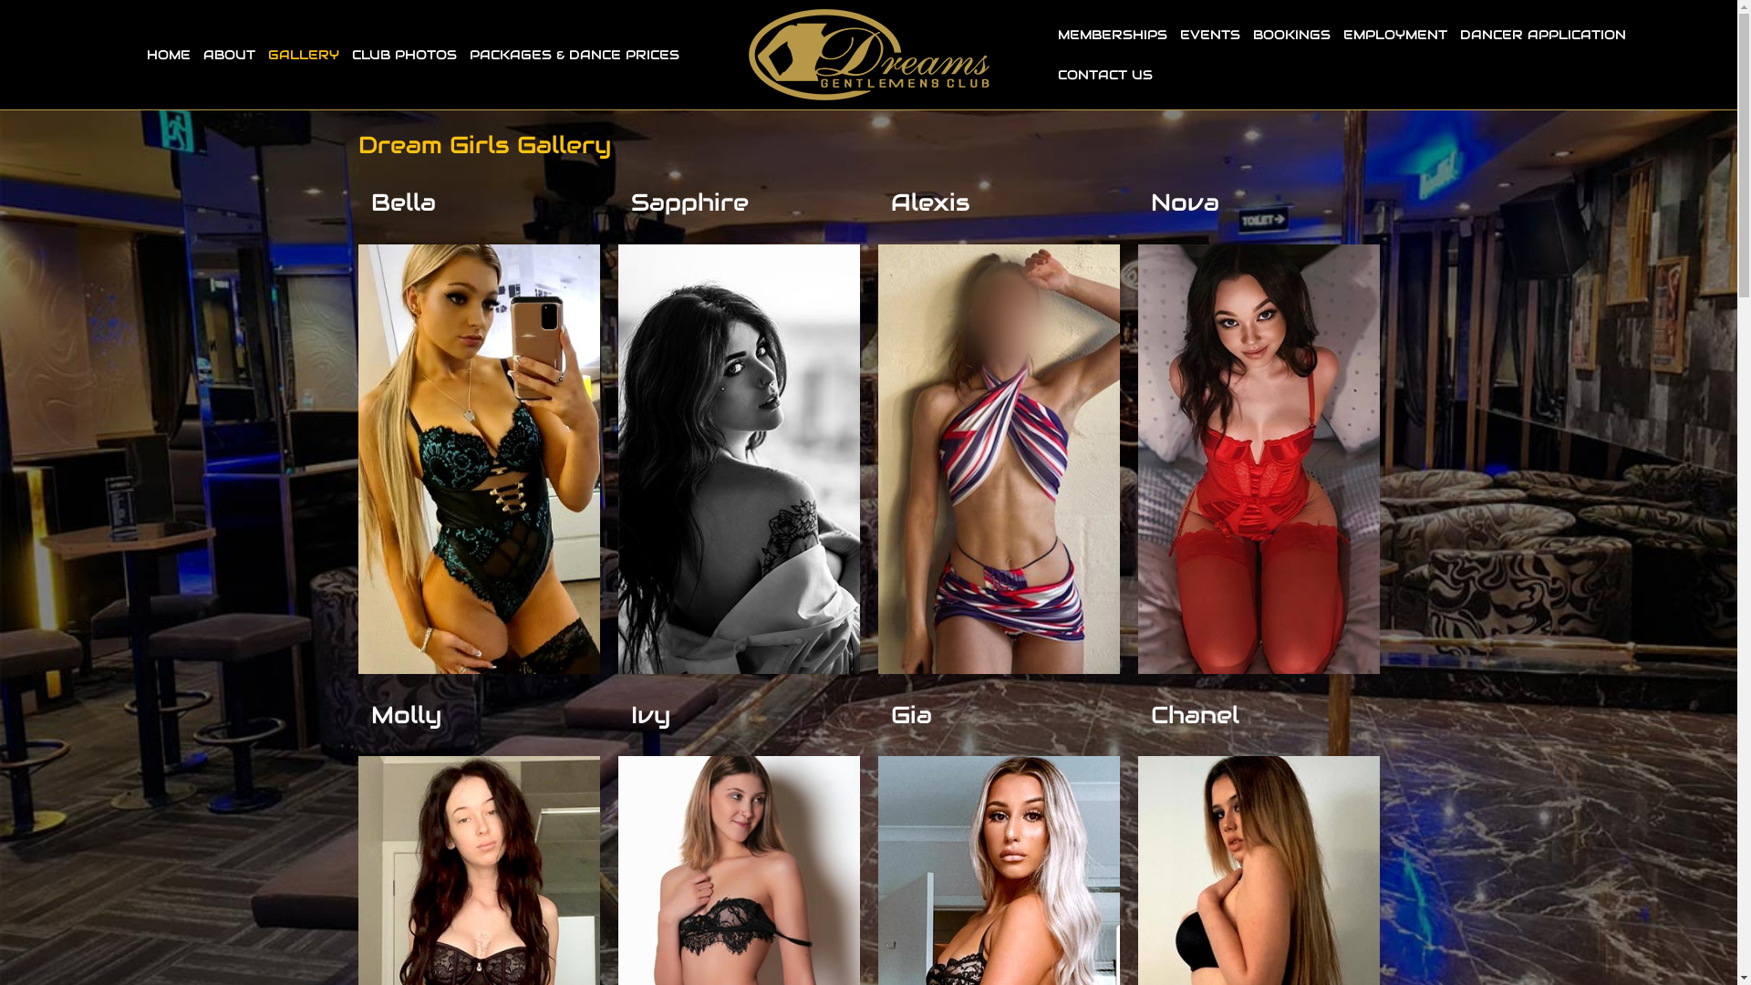 The height and width of the screenshot is (985, 1751). I want to click on Bella, so click(403, 202).